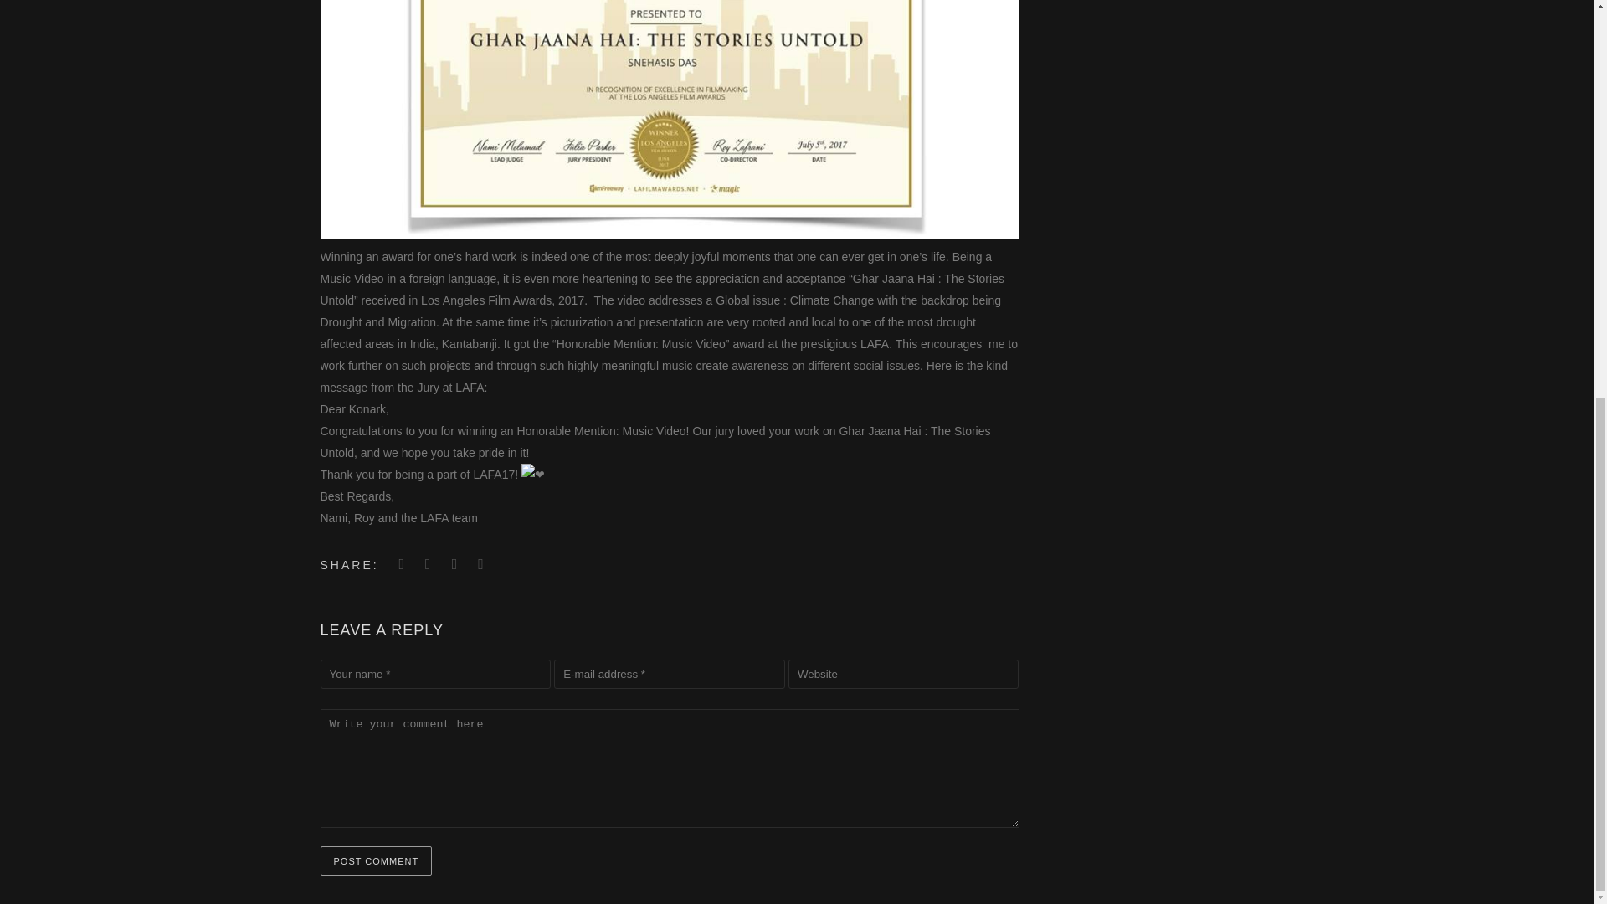  I want to click on Post Comment, so click(376, 860).